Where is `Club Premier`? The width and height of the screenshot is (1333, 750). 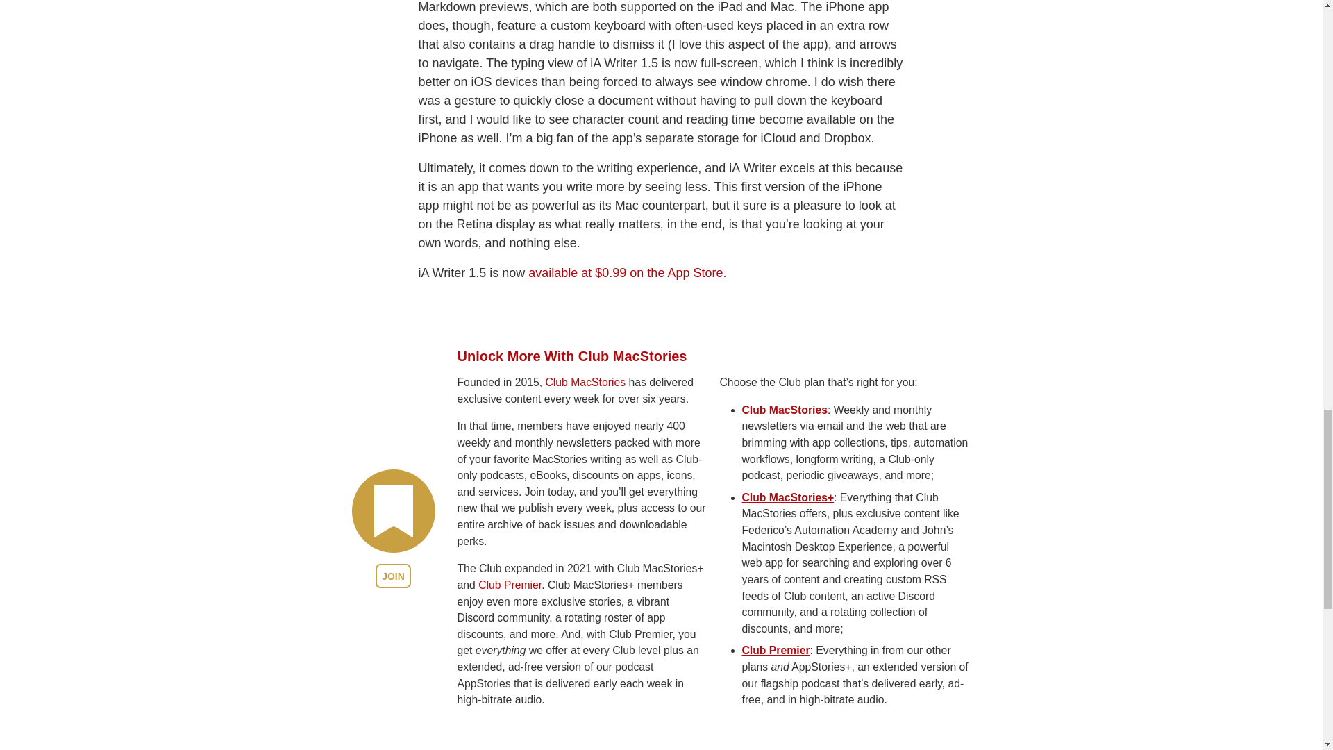
Club Premier is located at coordinates (510, 670).